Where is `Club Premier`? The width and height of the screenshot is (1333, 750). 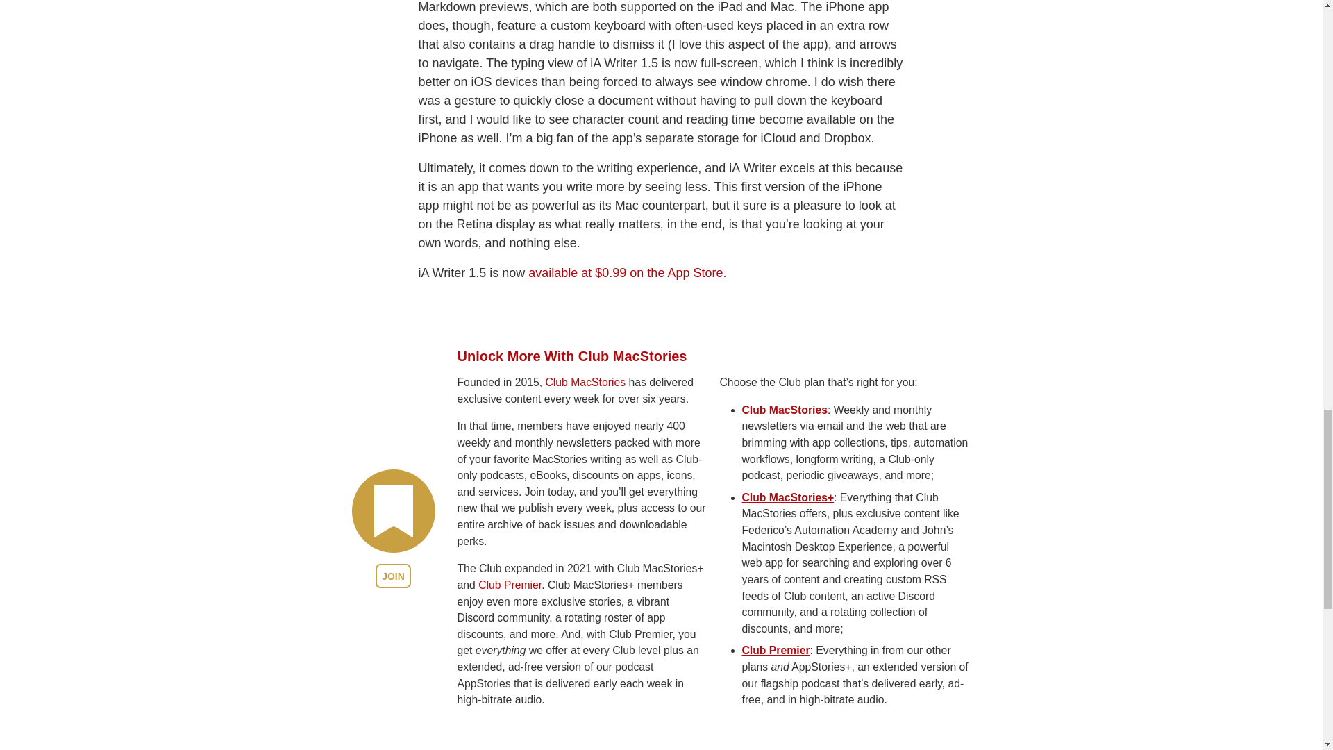
Club Premier is located at coordinates (510, 670).